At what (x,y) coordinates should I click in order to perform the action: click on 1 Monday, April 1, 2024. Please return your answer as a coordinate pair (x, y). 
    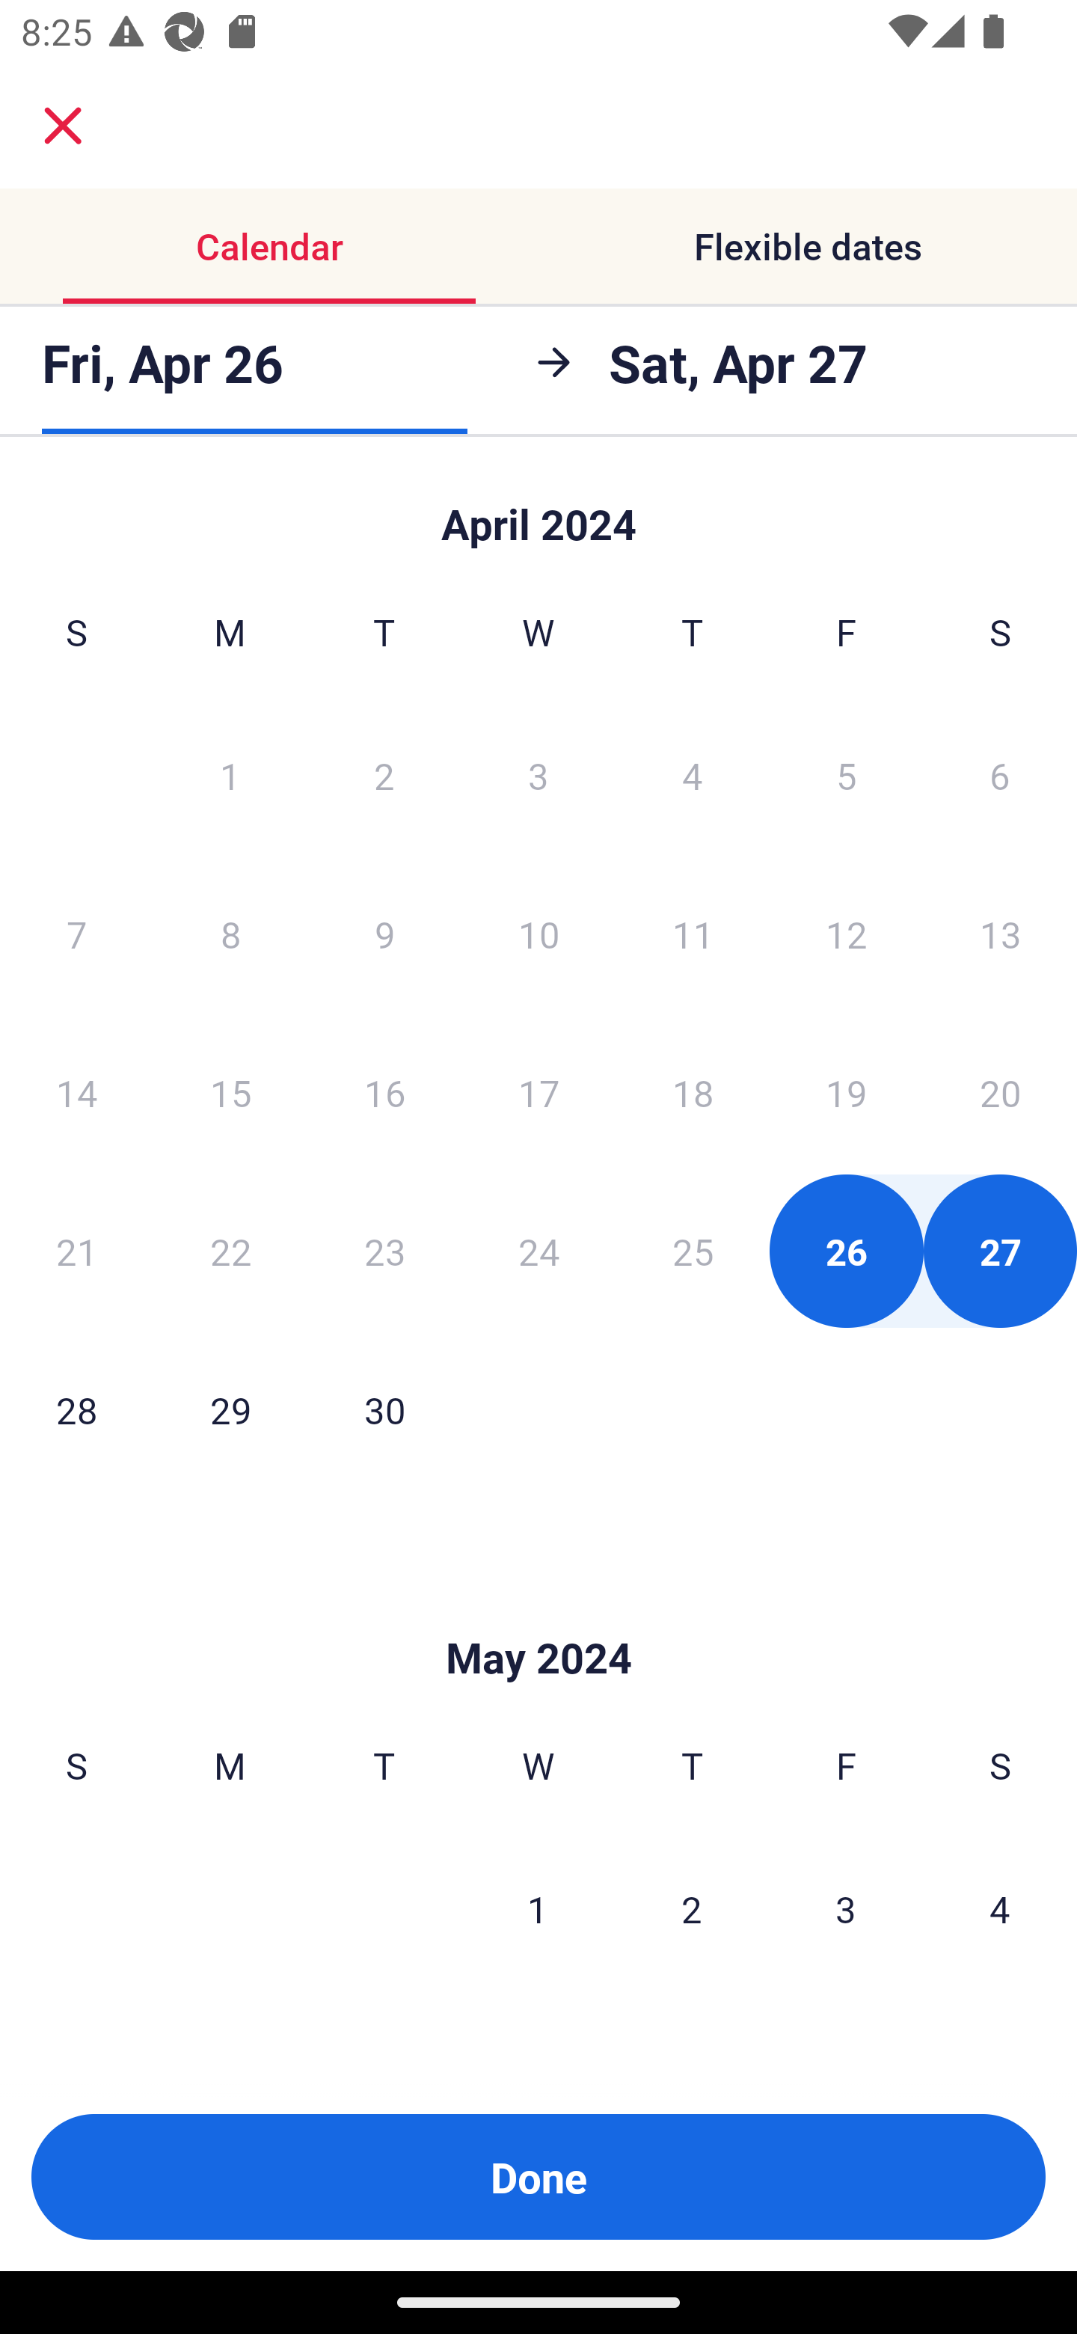
    Looking at the image, I should click on (230, 774).